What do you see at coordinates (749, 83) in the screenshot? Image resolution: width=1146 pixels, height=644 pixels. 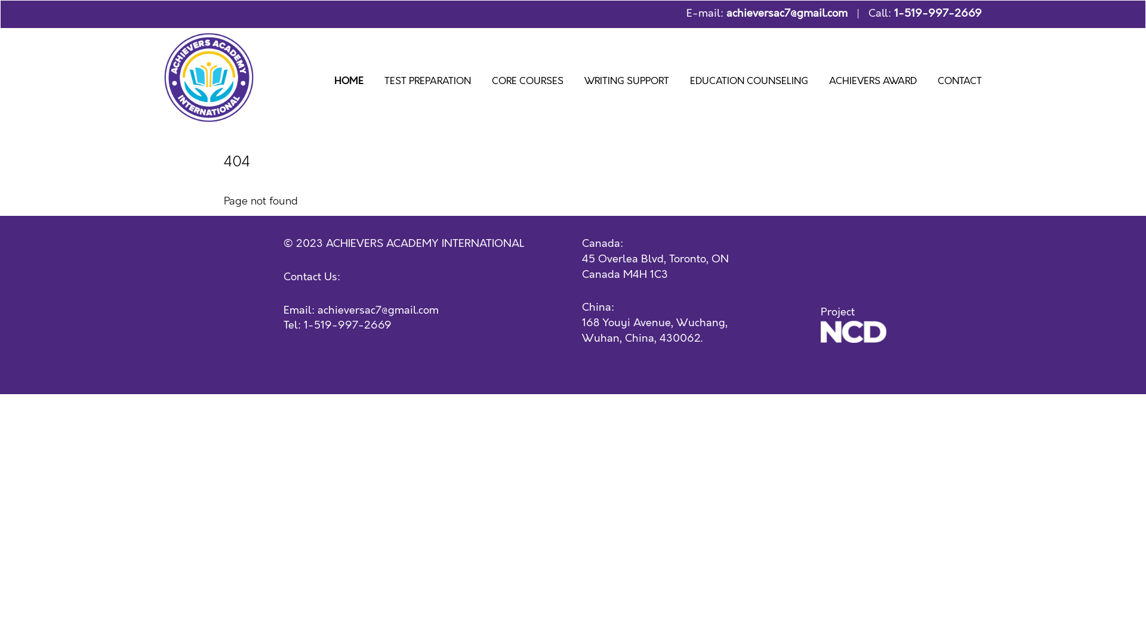 I see `EDUCATION COUNSELING` at bounding box center [749, 83].